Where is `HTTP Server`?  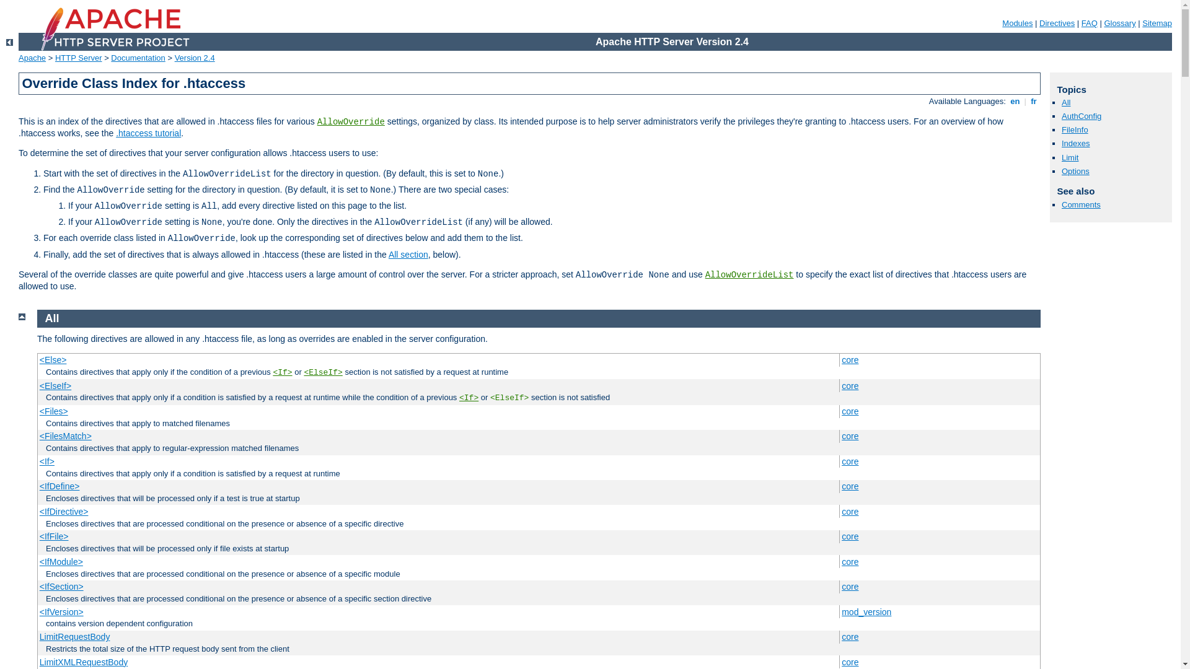
HTTP Server is located at coordinates (79, 58).